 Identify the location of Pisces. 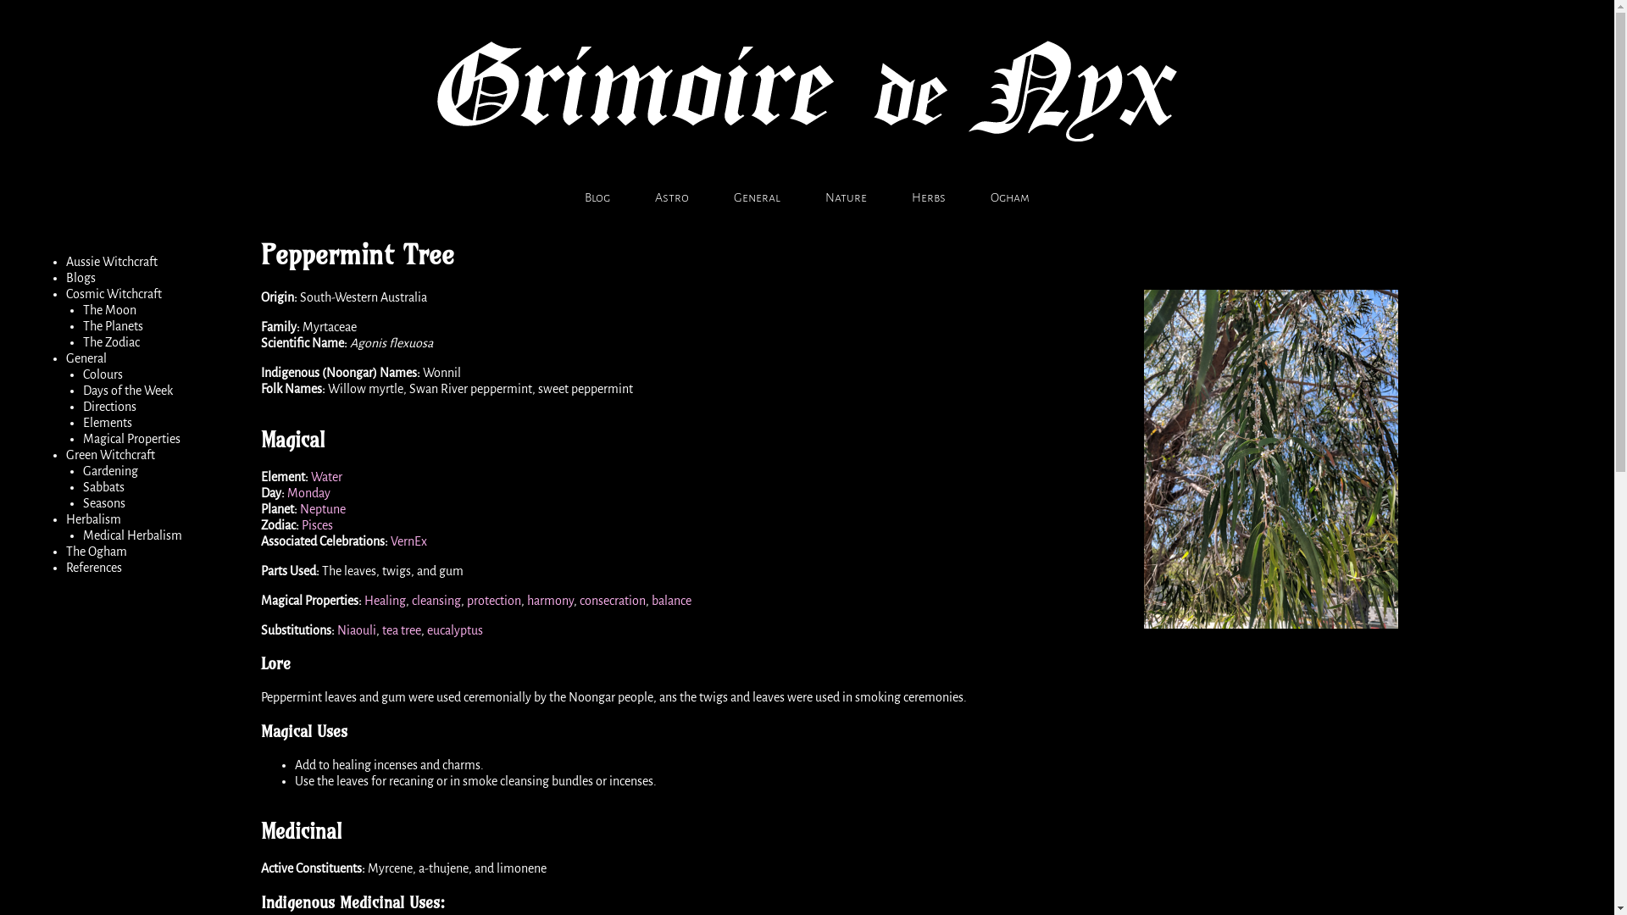
(317, 525).